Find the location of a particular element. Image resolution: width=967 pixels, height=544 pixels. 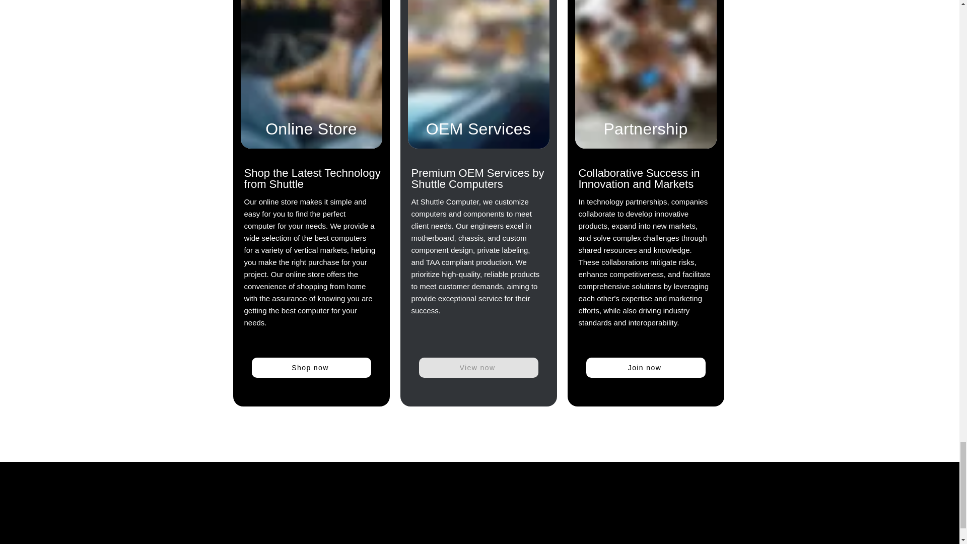

Join now is located at coordinates (646, 367).